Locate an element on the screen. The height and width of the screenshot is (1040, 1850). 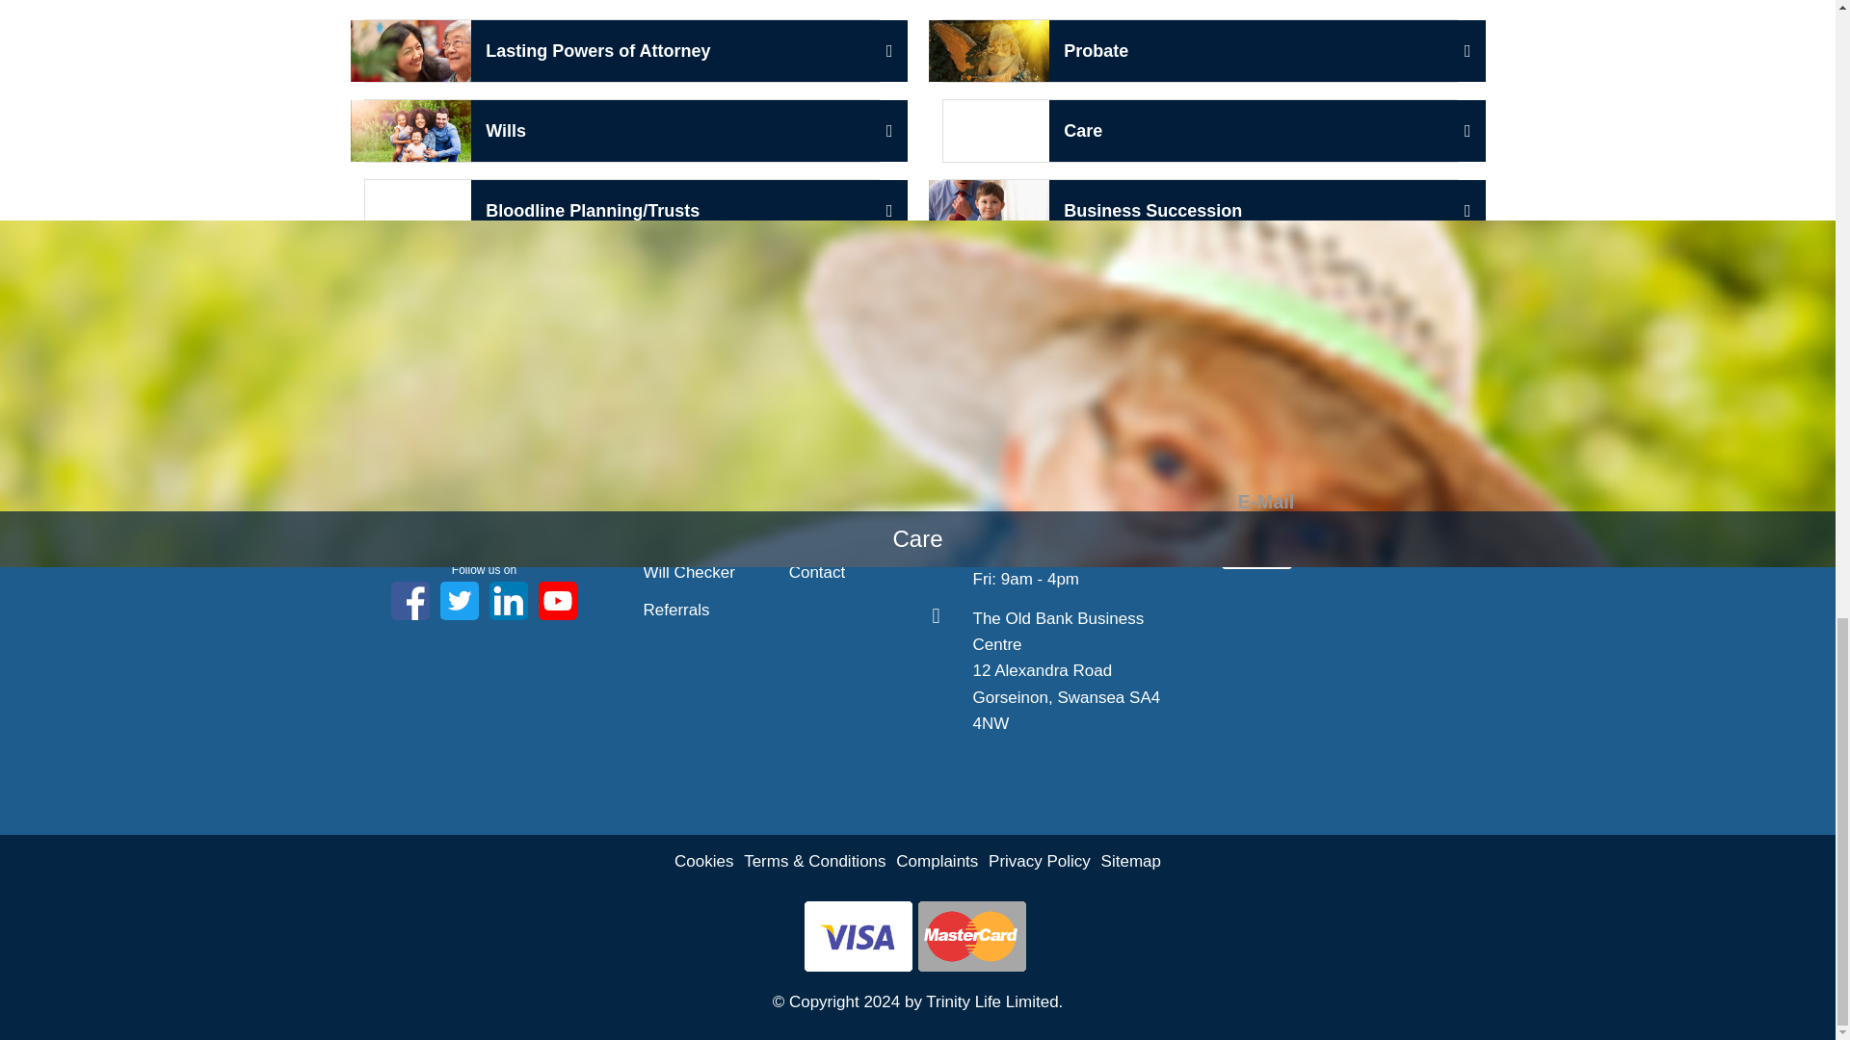
YouTube is located at coordinates (557, 600).